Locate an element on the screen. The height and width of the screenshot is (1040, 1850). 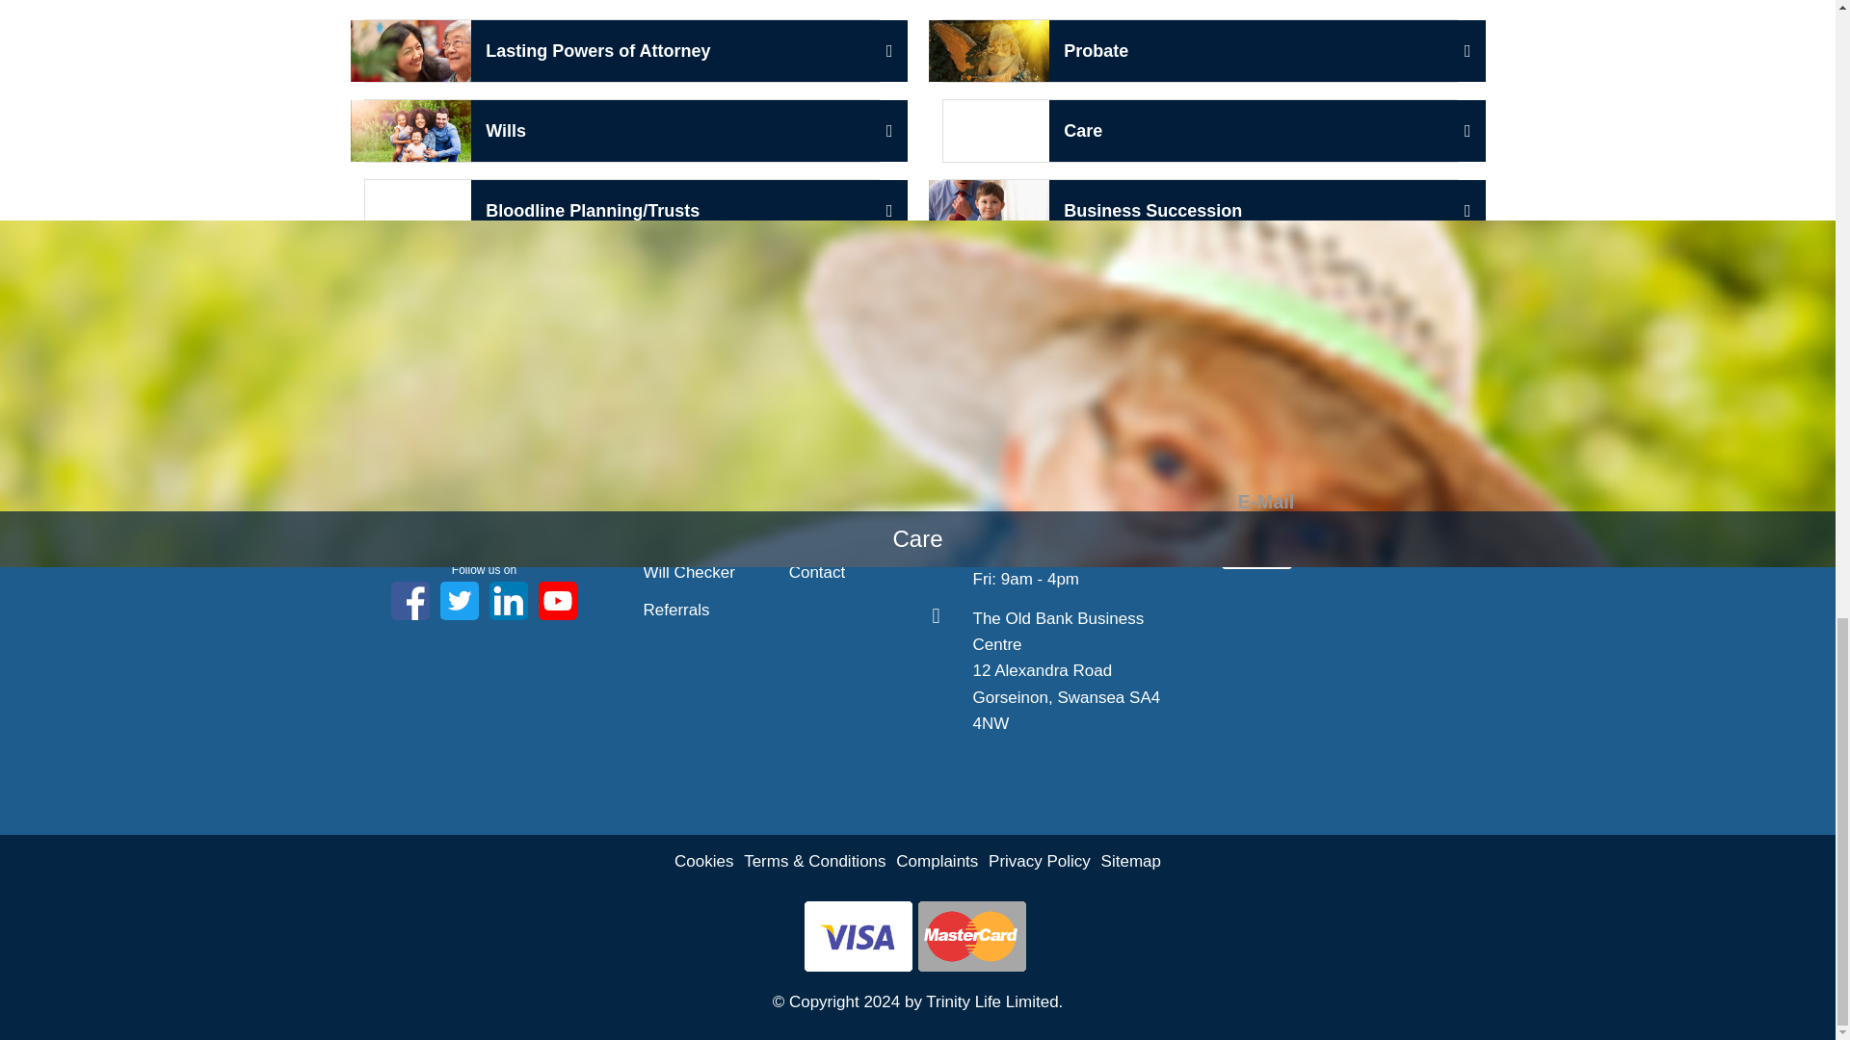
YouTube is located at coordinates (557, 600).